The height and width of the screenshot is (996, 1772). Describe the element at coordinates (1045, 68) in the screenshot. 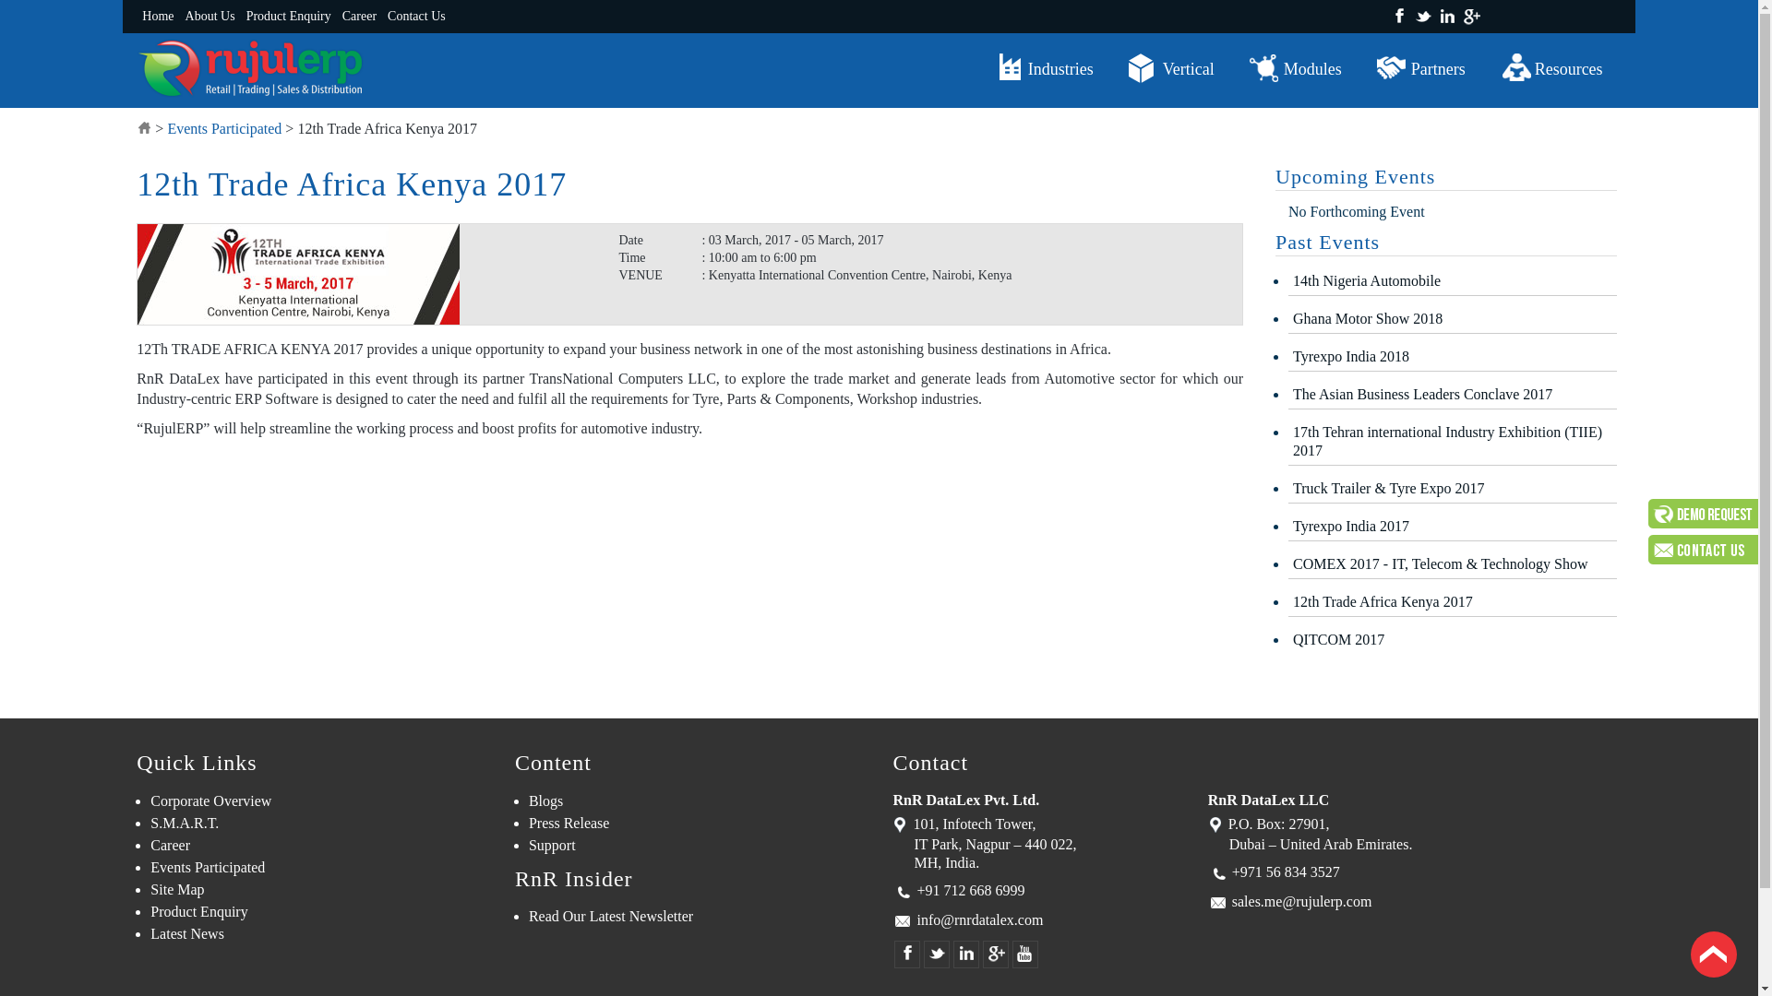

I see `Industries` at that location.